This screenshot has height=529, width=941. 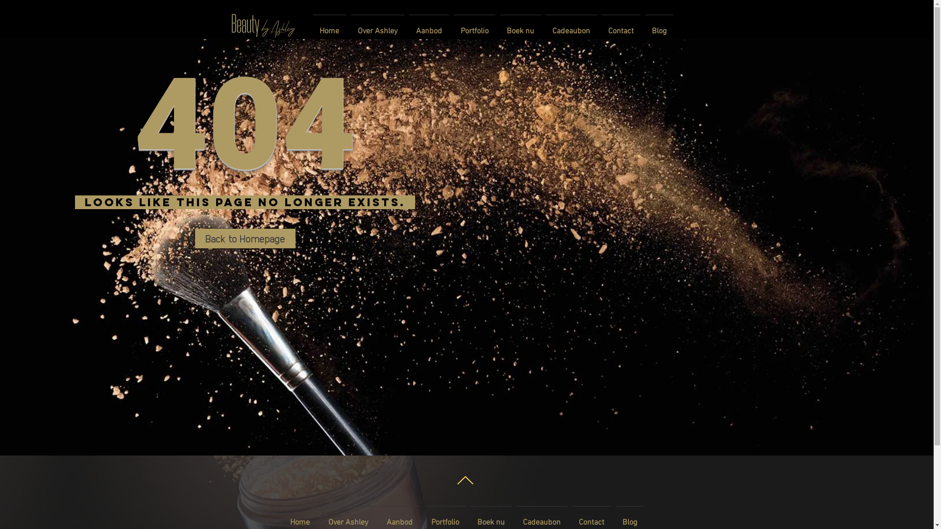 What do you see at coordinates (571, 27) in the screenshot?
I see `Cadeaubon` at bounding box center [571, 27].